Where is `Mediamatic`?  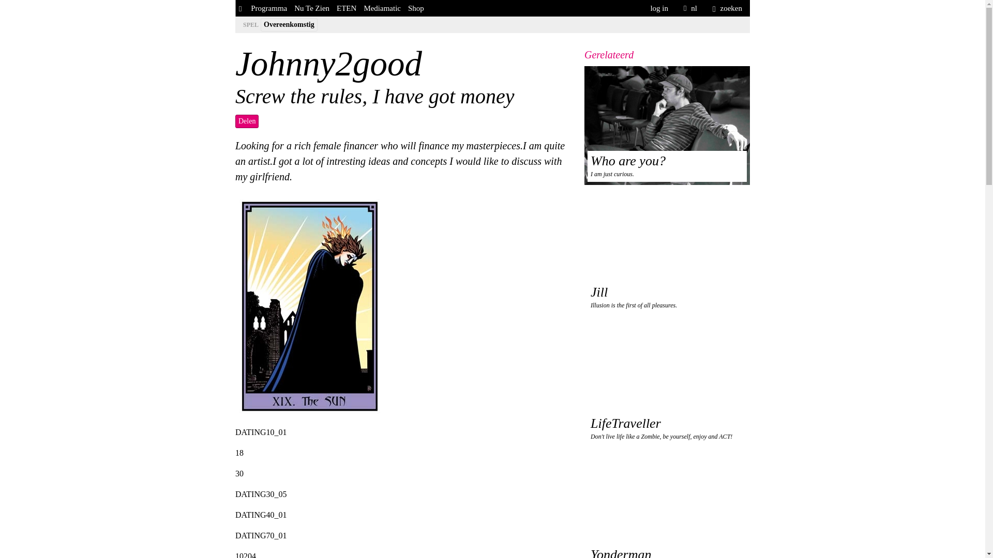 Mediamatic is located at coordinates (382, 8).